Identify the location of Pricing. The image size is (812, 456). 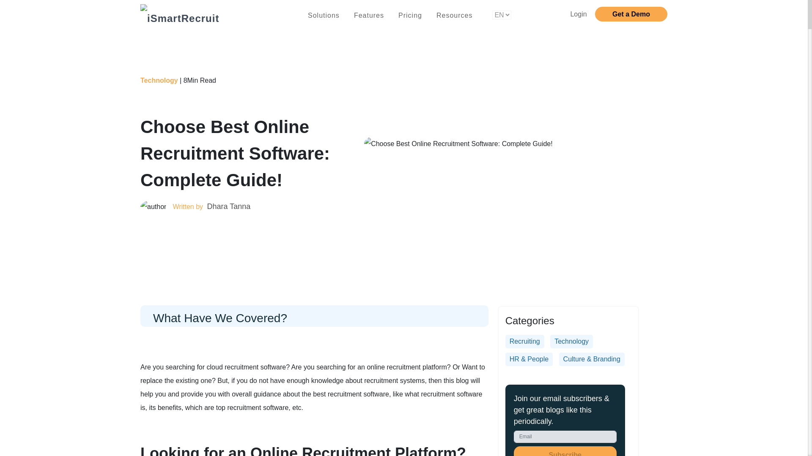
(410, 16).